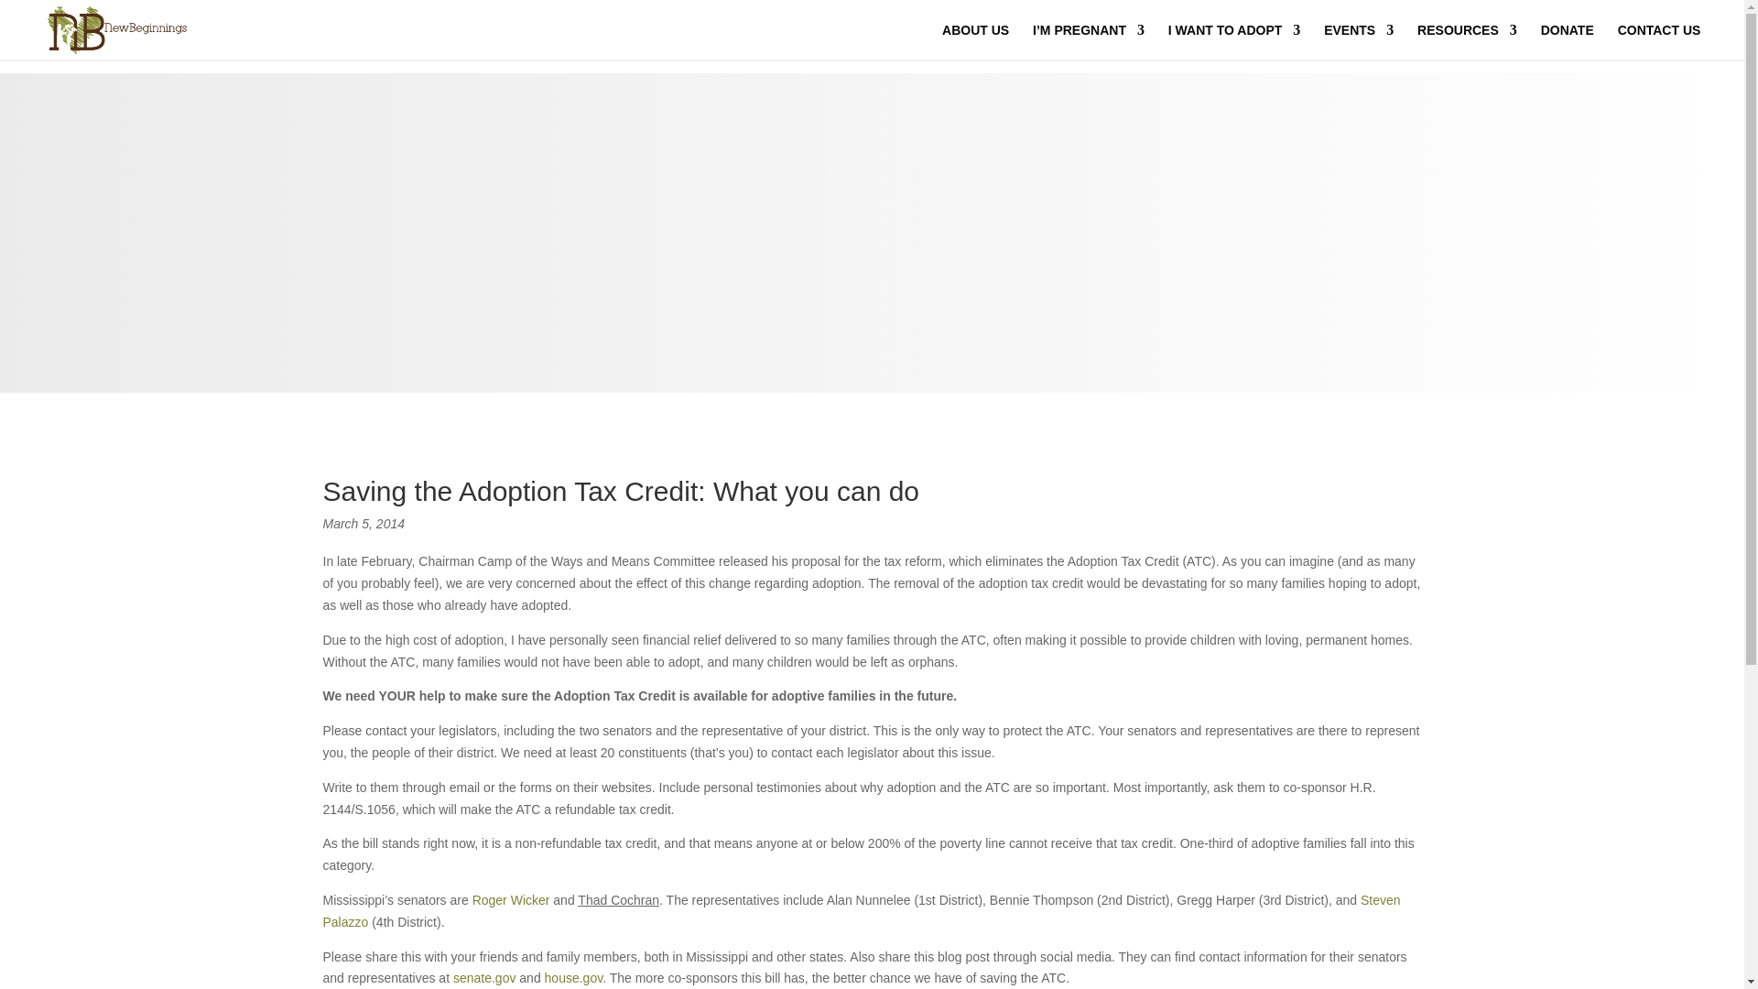 The width and height of the screenshot is (1758, 989). I want to click on ABOUT US, so click(976, 41).